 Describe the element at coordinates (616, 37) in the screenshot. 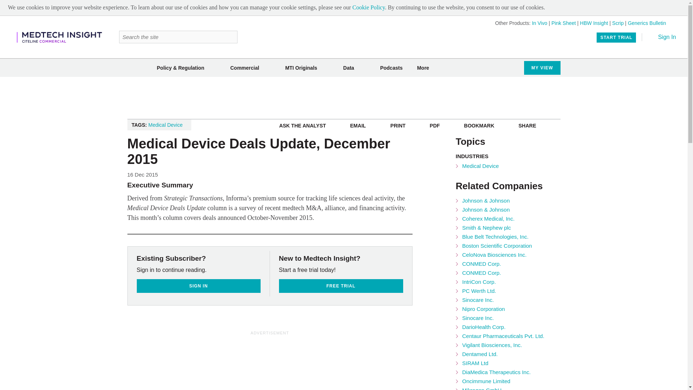

I see `START TRIAL` at that location.